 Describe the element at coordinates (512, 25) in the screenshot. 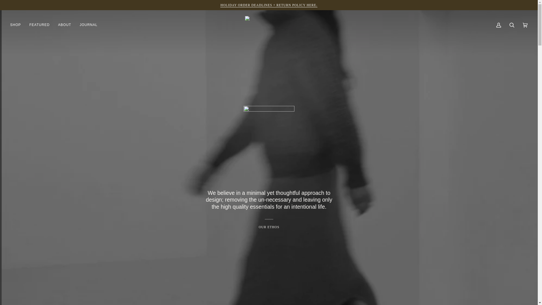

I see `SEARCH` at that location.